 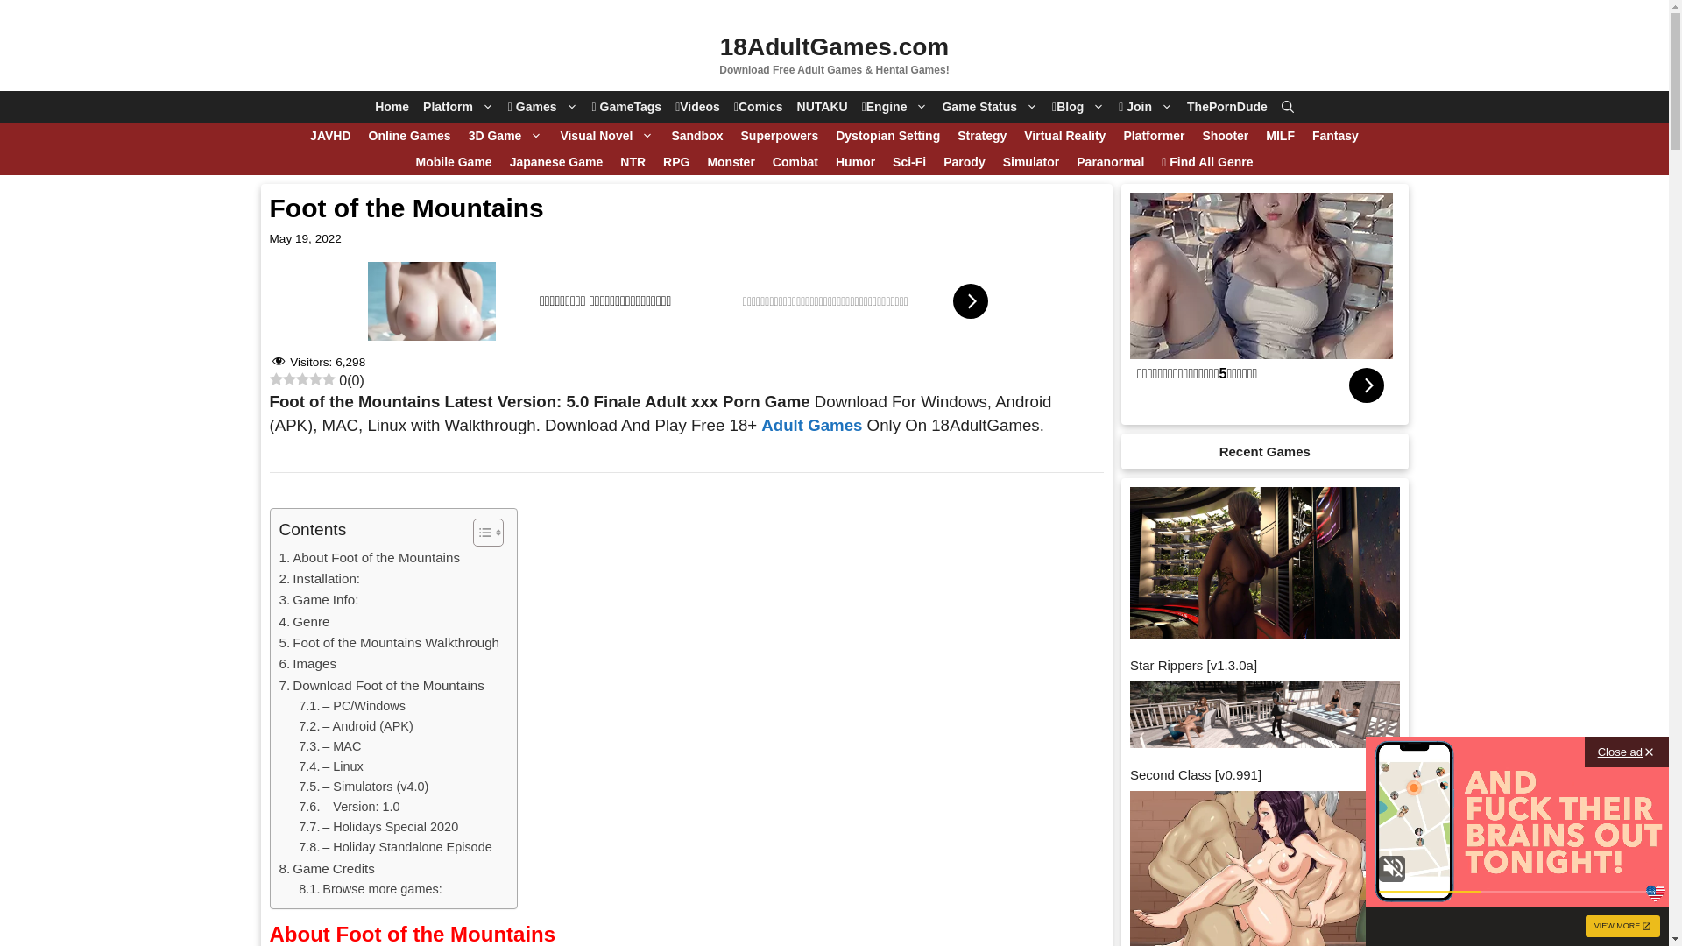 I want to click on Sandbox, so click(x=697, y=136).